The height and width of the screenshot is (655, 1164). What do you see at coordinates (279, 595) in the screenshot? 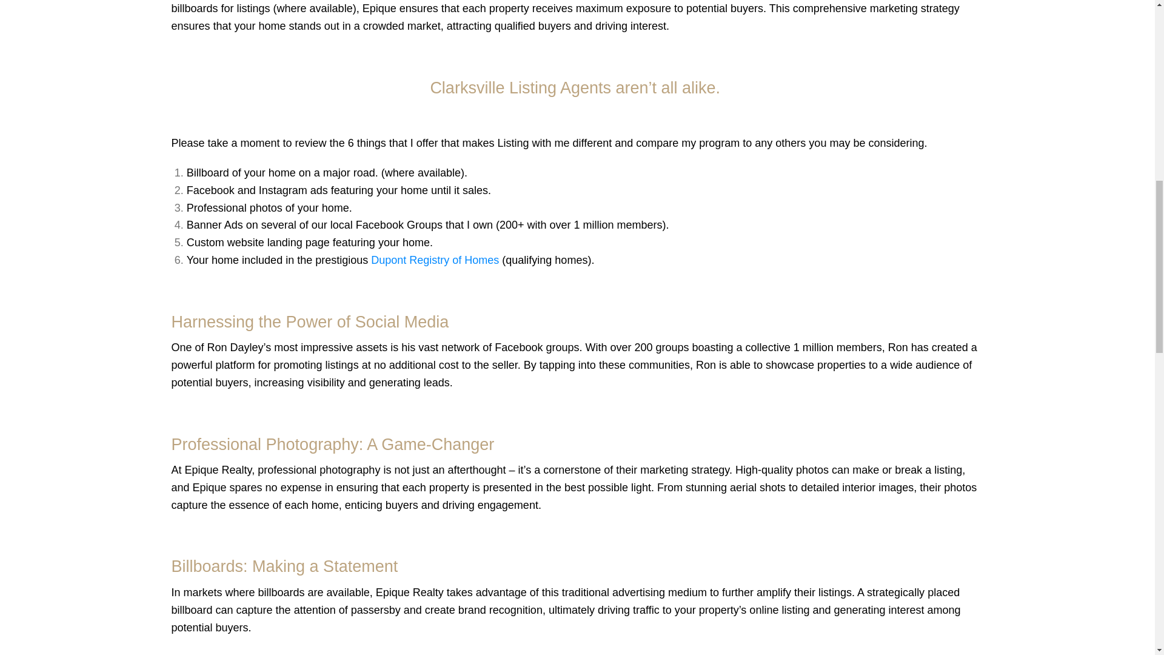
I see `Kirkwood Farms` at bounding box center [279, 595].